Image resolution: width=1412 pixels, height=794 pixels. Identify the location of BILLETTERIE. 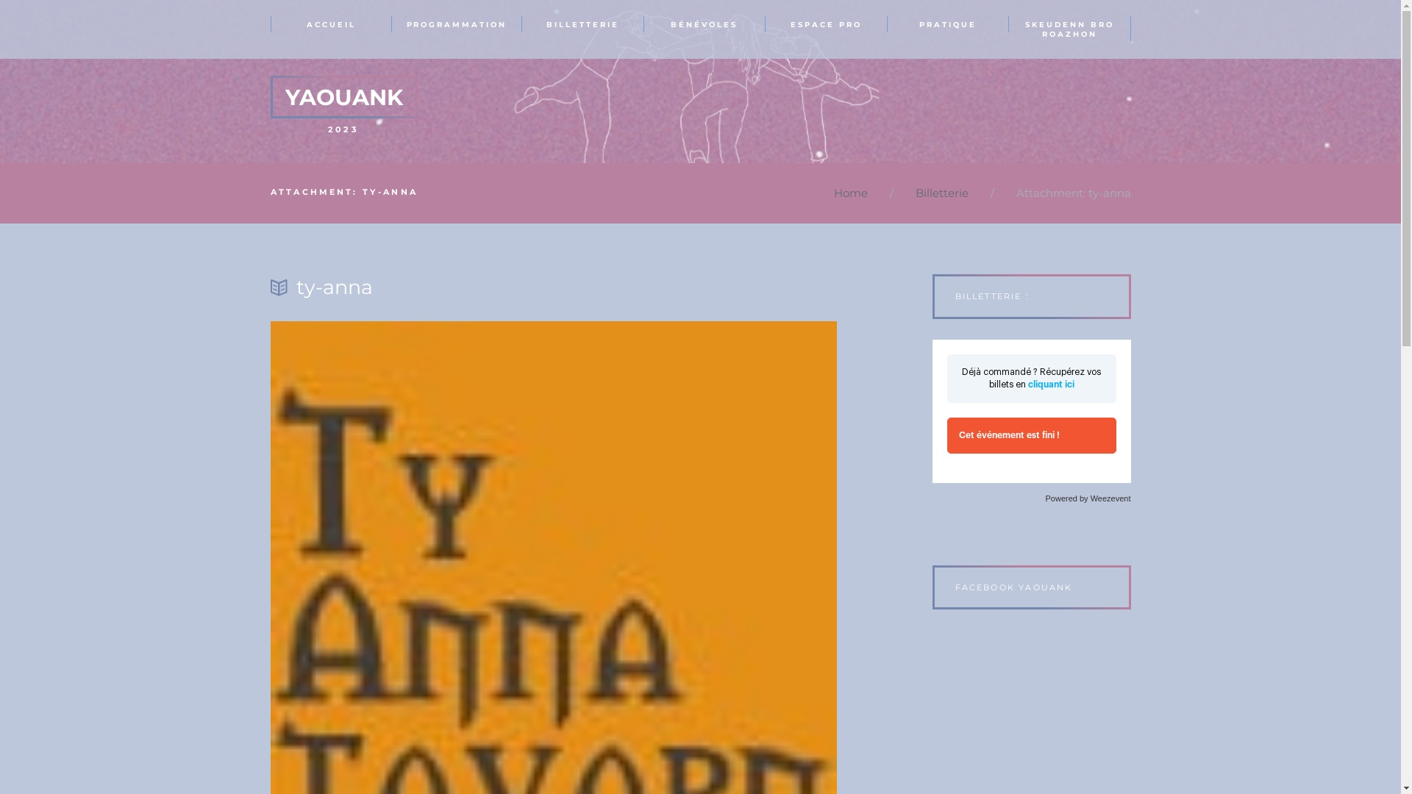
(583, 24).